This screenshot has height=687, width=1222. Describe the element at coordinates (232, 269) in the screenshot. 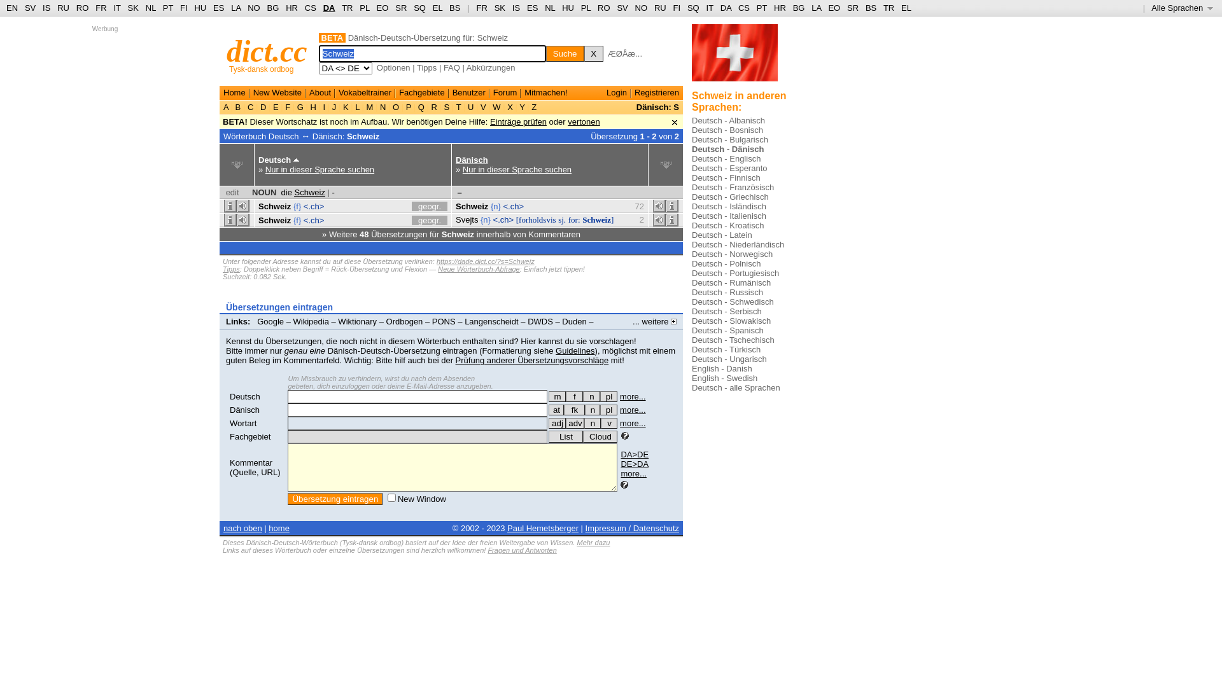

I see `Tipps` at that location.